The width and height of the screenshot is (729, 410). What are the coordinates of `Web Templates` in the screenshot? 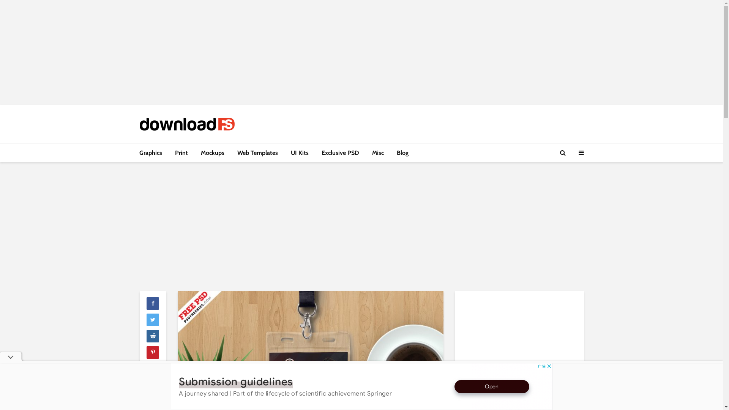 It's located at (257, 153).